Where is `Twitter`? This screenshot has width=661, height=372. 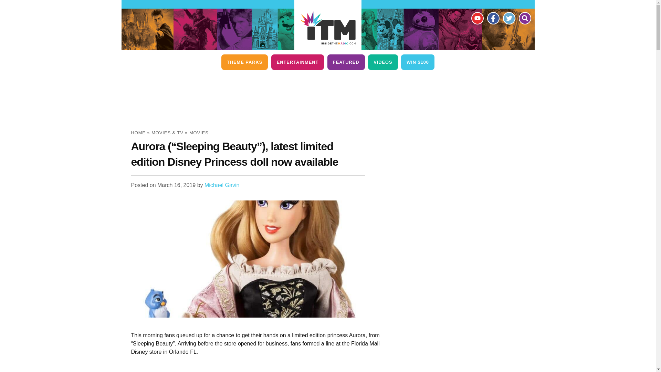
Twitter is located at coordinates (508, 18).